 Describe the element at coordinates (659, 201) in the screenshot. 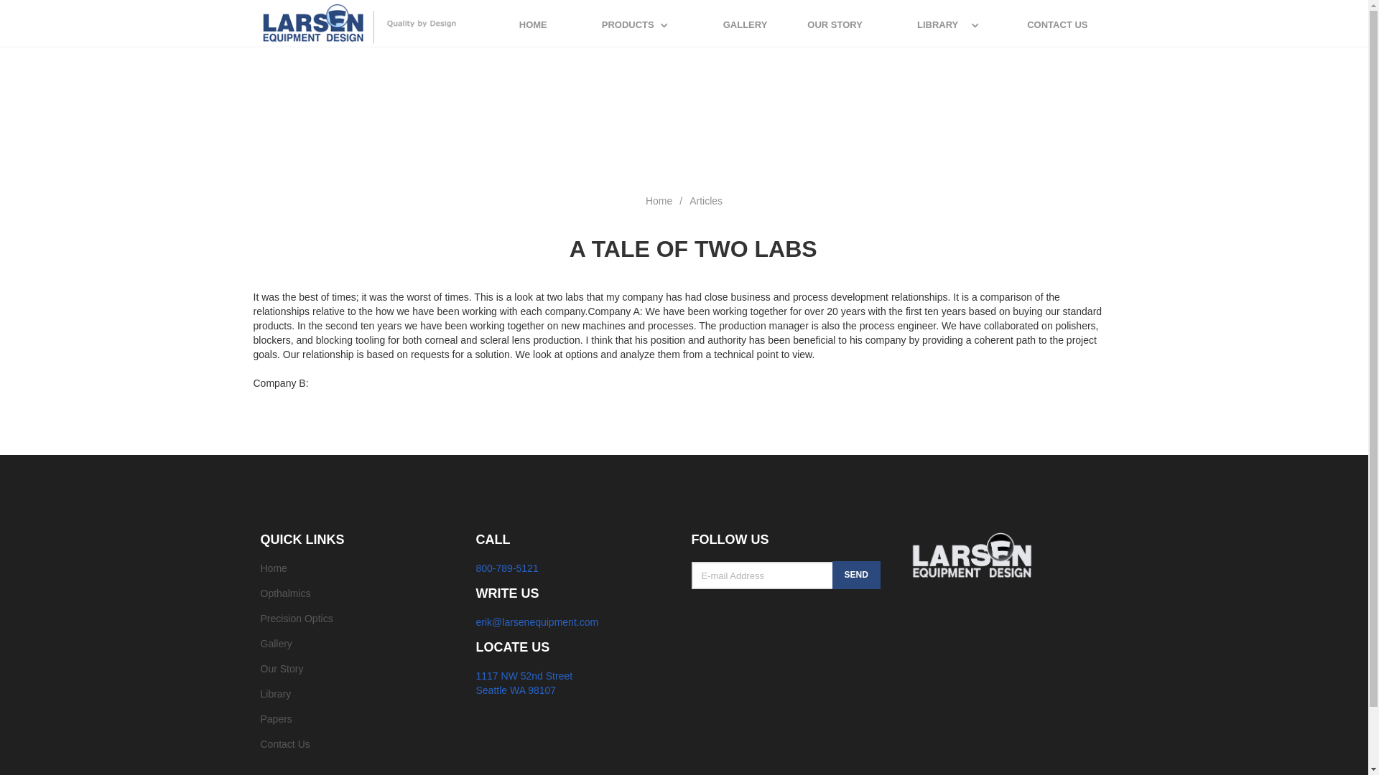

I see `Home` at that location.